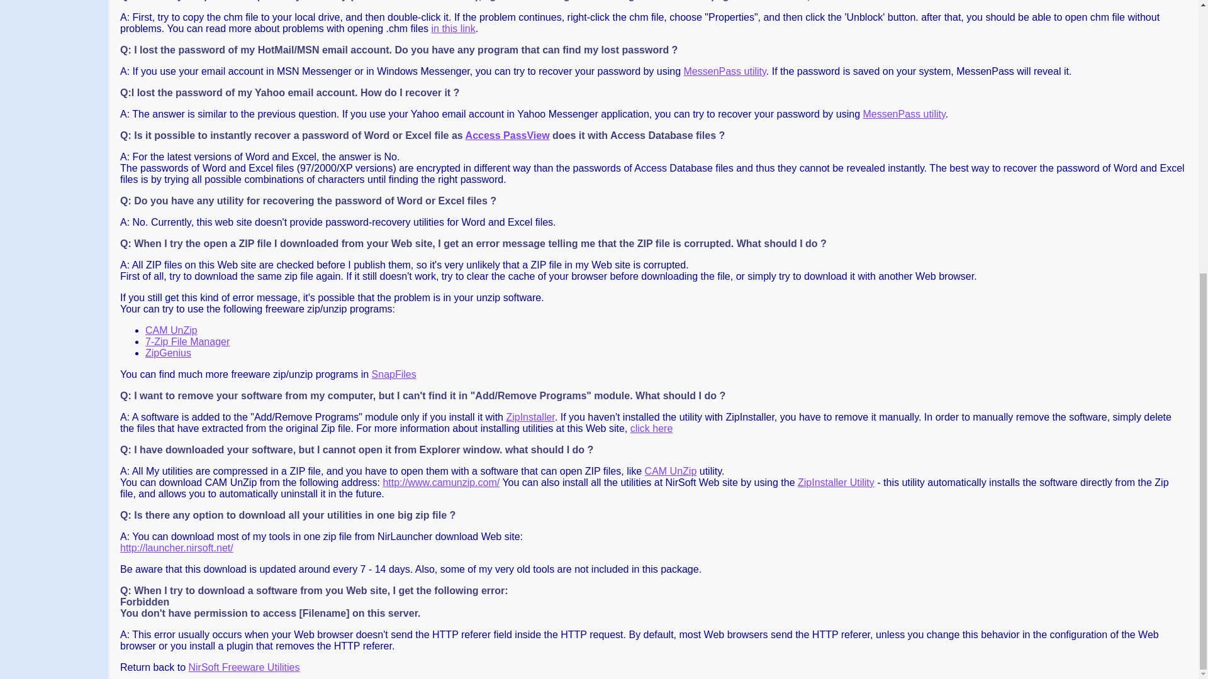 Image resolution: width=1208 pixels, height=679 pixels. Describe the element at coordinates (453, 28) in the screenshot. I see `in this link` at that location.